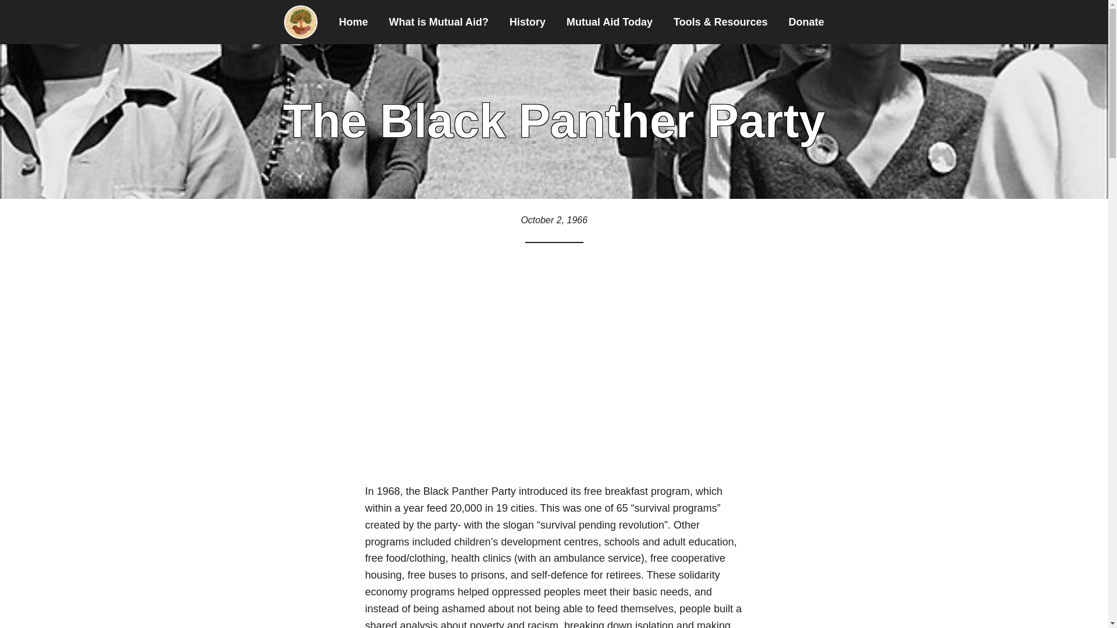  I want to click on What is Mutual Aid?, so click(438, 22).